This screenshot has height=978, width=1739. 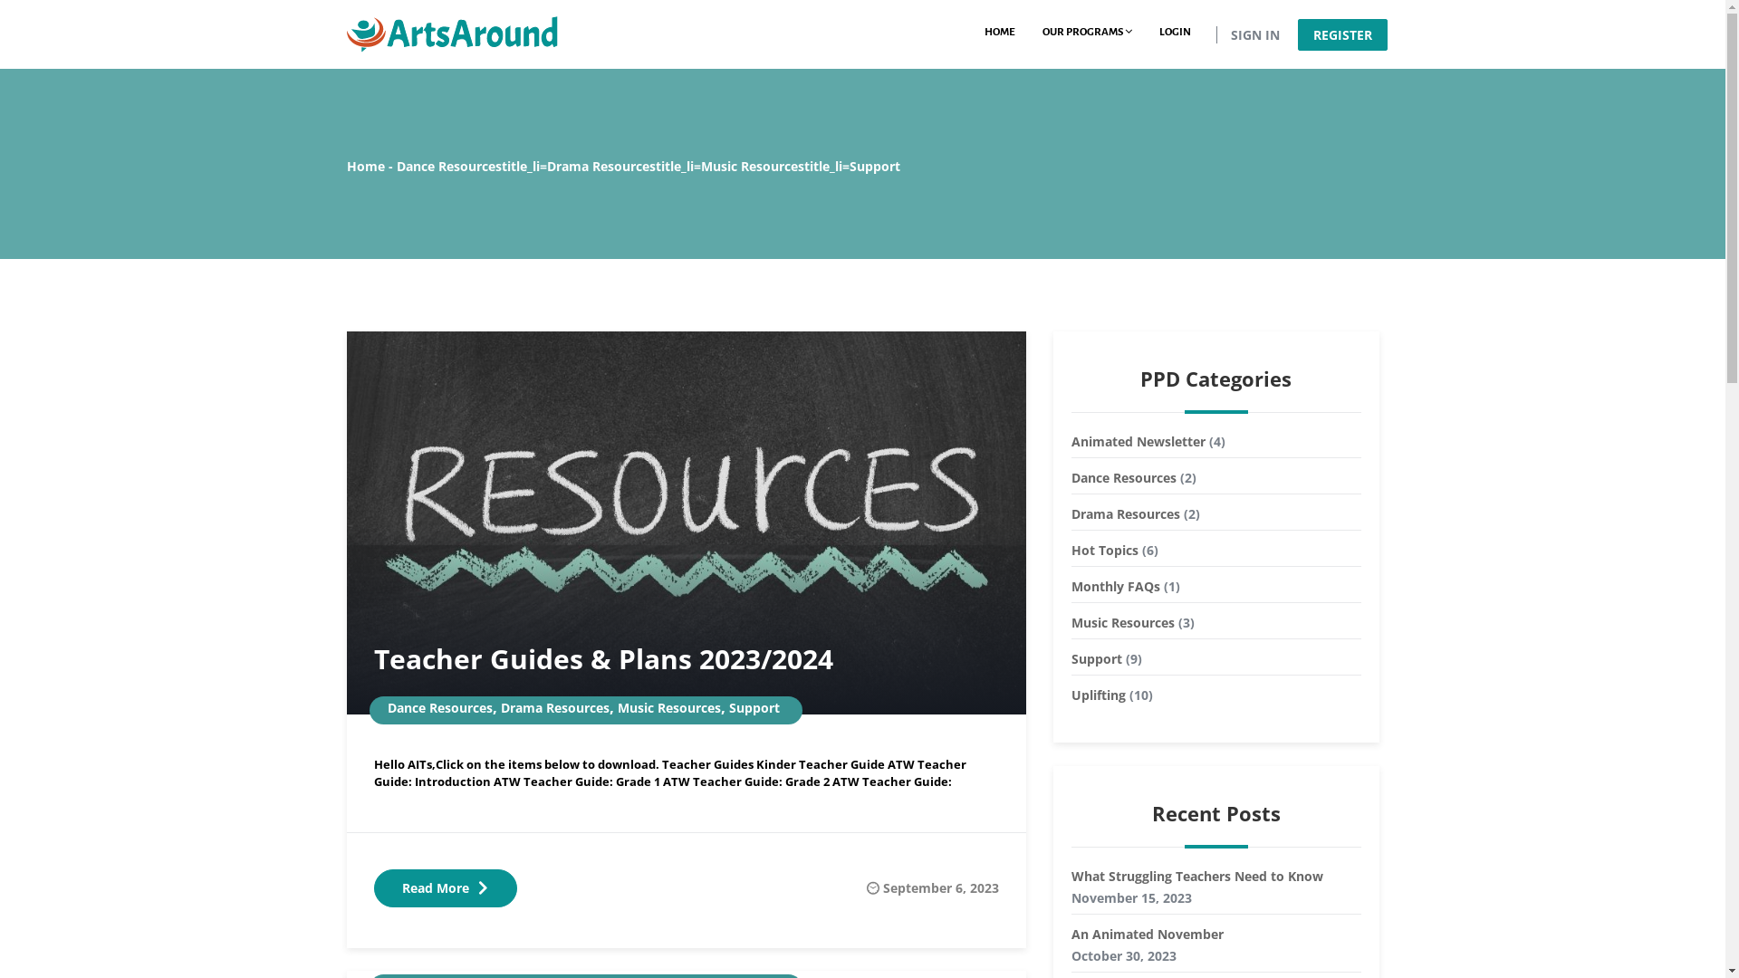 What do you see at coordinates (365, 167) in the screenshot?
I see `Home` at bounding box center [365, 167].